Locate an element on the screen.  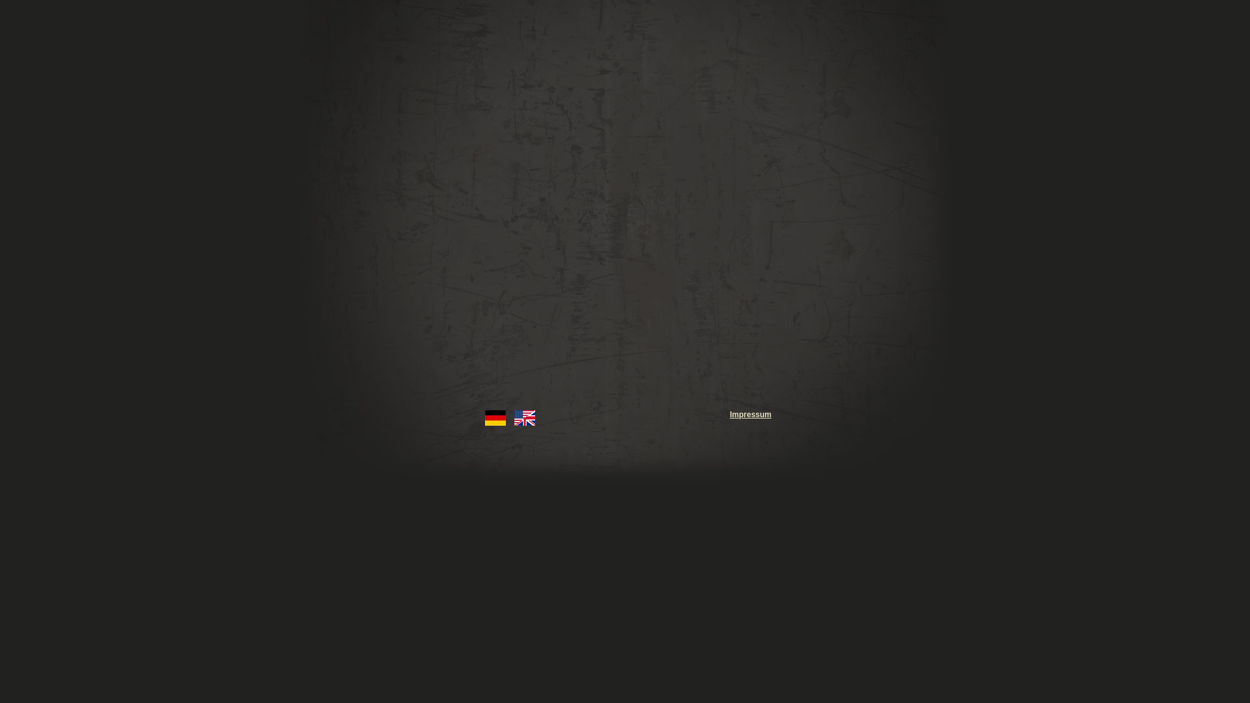
  is located at coordinates (555, 244).